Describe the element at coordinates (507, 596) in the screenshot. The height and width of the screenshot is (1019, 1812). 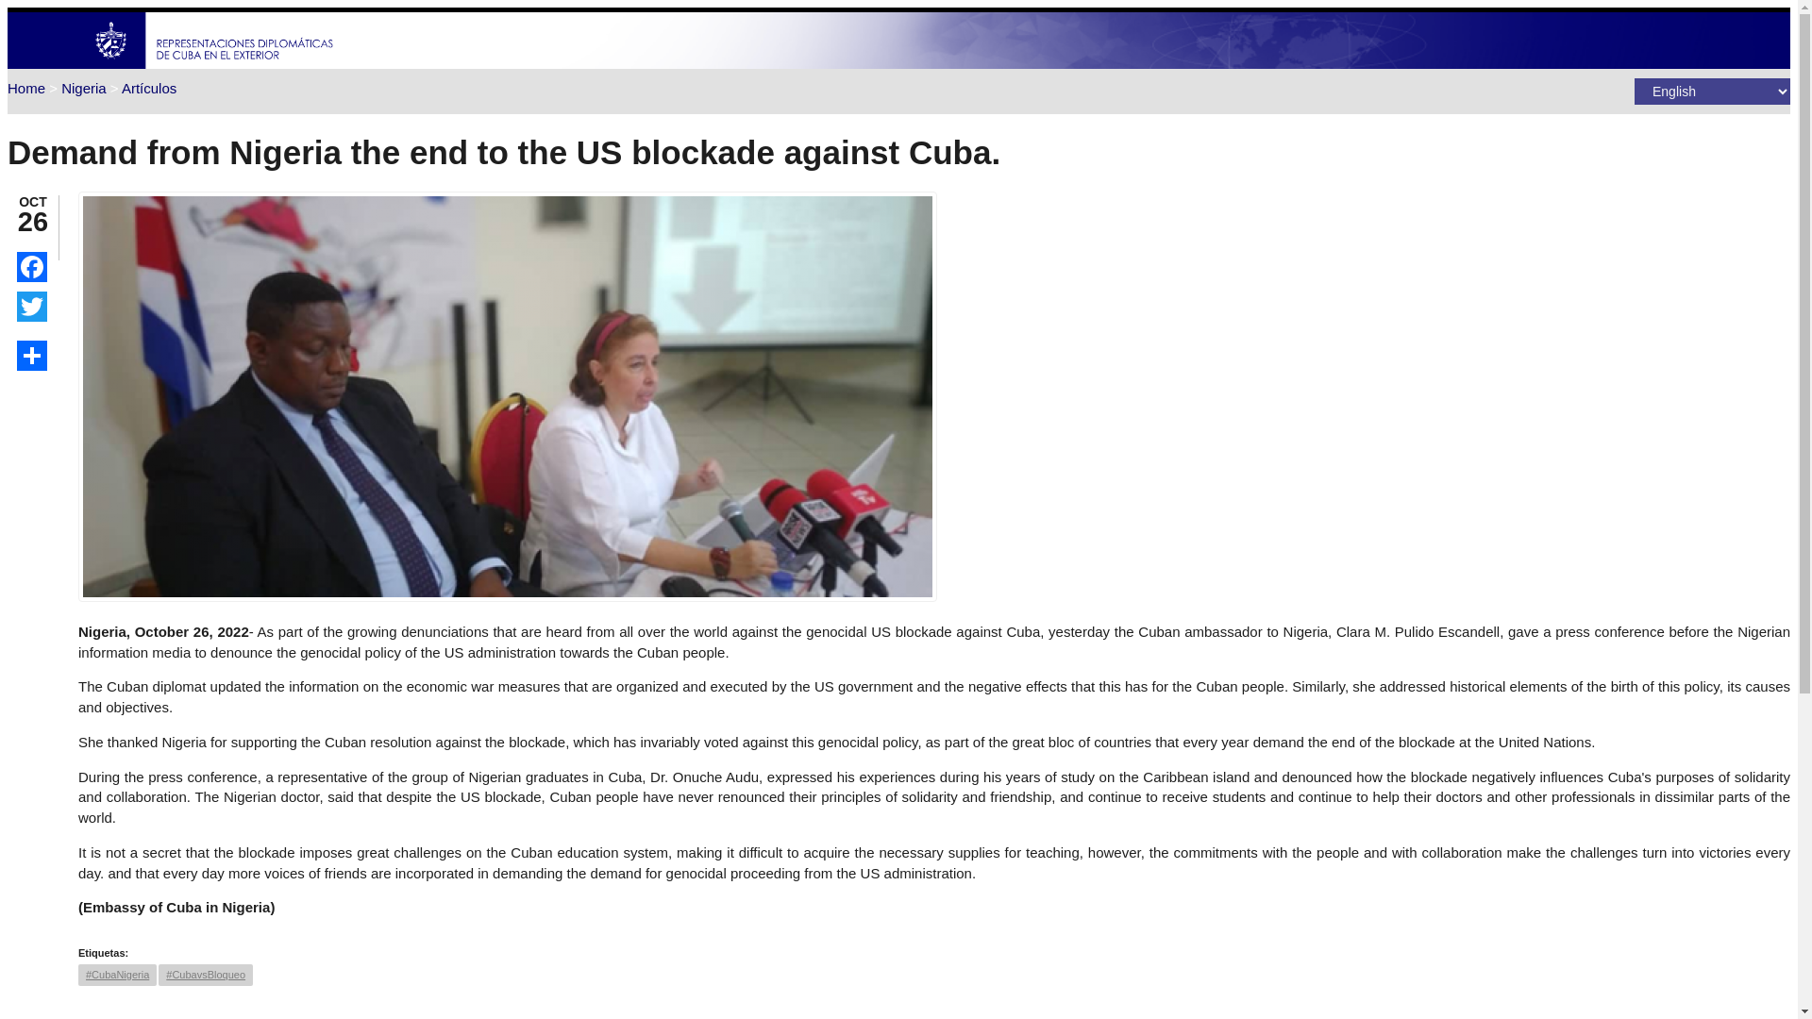
I see `Demand from Nigeria the end to the US blockade against Cuba.` at that location.